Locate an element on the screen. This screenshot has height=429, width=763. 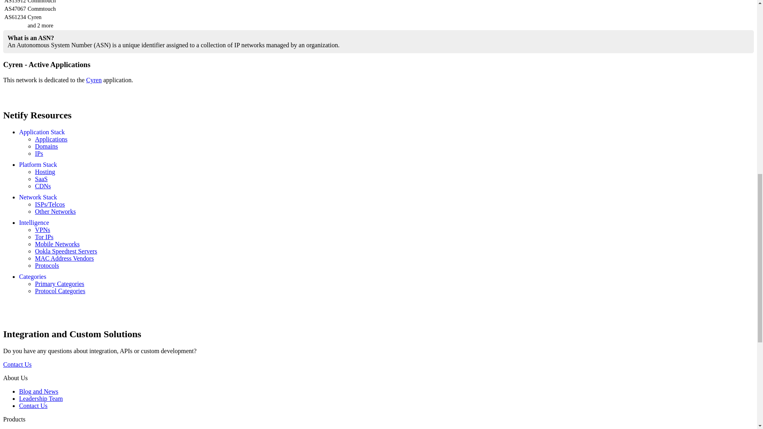
Mobile Networks is located at coordinates (57, 244).